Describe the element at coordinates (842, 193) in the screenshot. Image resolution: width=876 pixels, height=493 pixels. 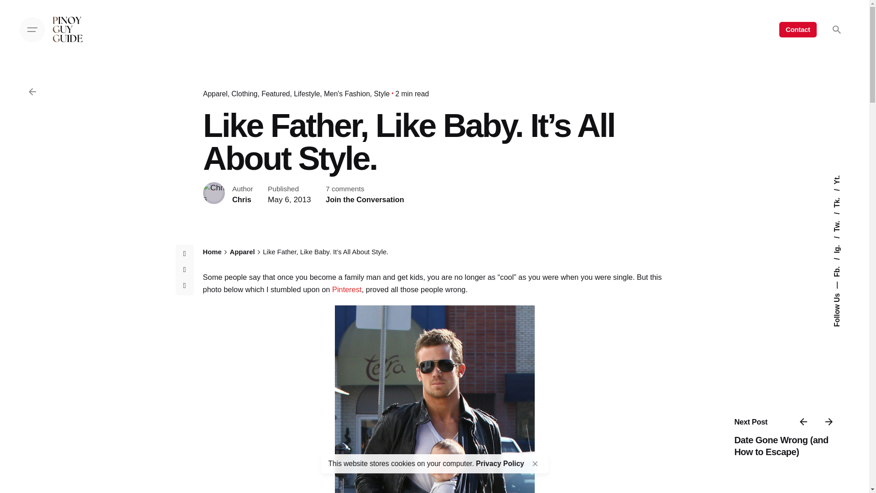
I see `Tk.` at that location.